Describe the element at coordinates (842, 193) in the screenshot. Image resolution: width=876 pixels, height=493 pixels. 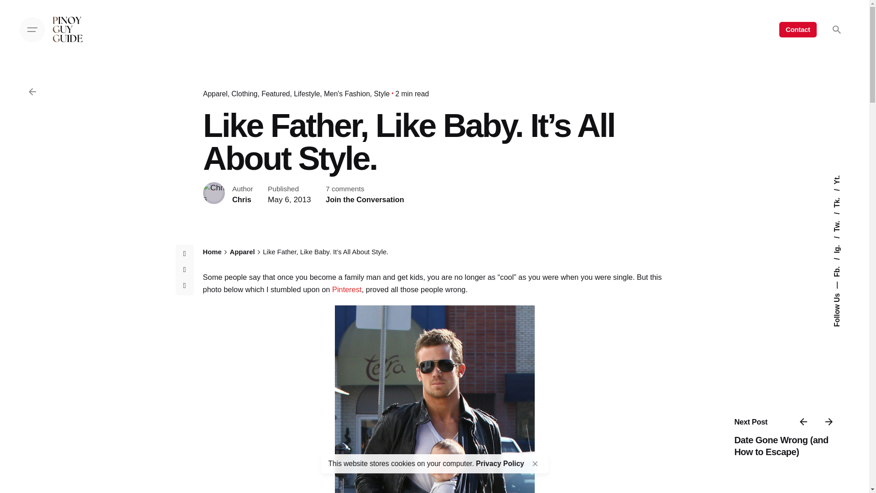
I see `Tk.` at that location.